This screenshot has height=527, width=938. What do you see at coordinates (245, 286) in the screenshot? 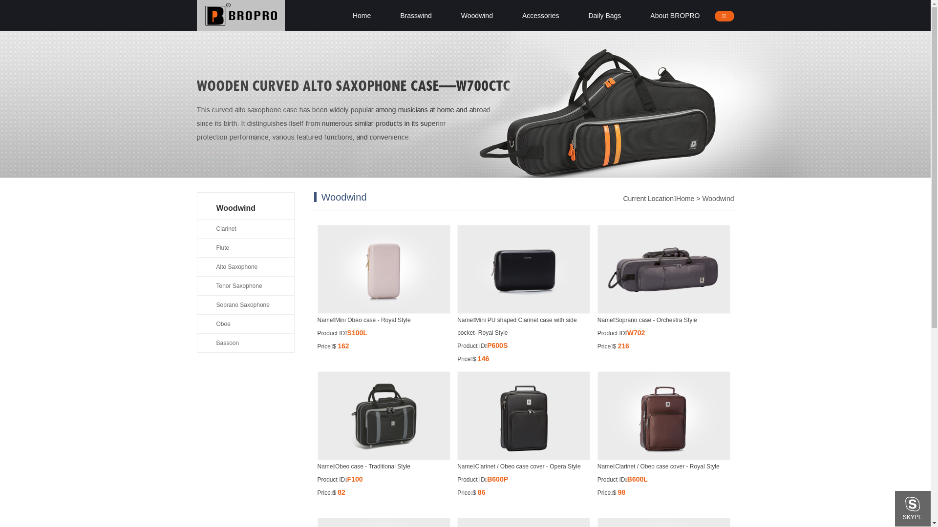
I see `Tenor Saxophone` at bounding box center [245, 286].